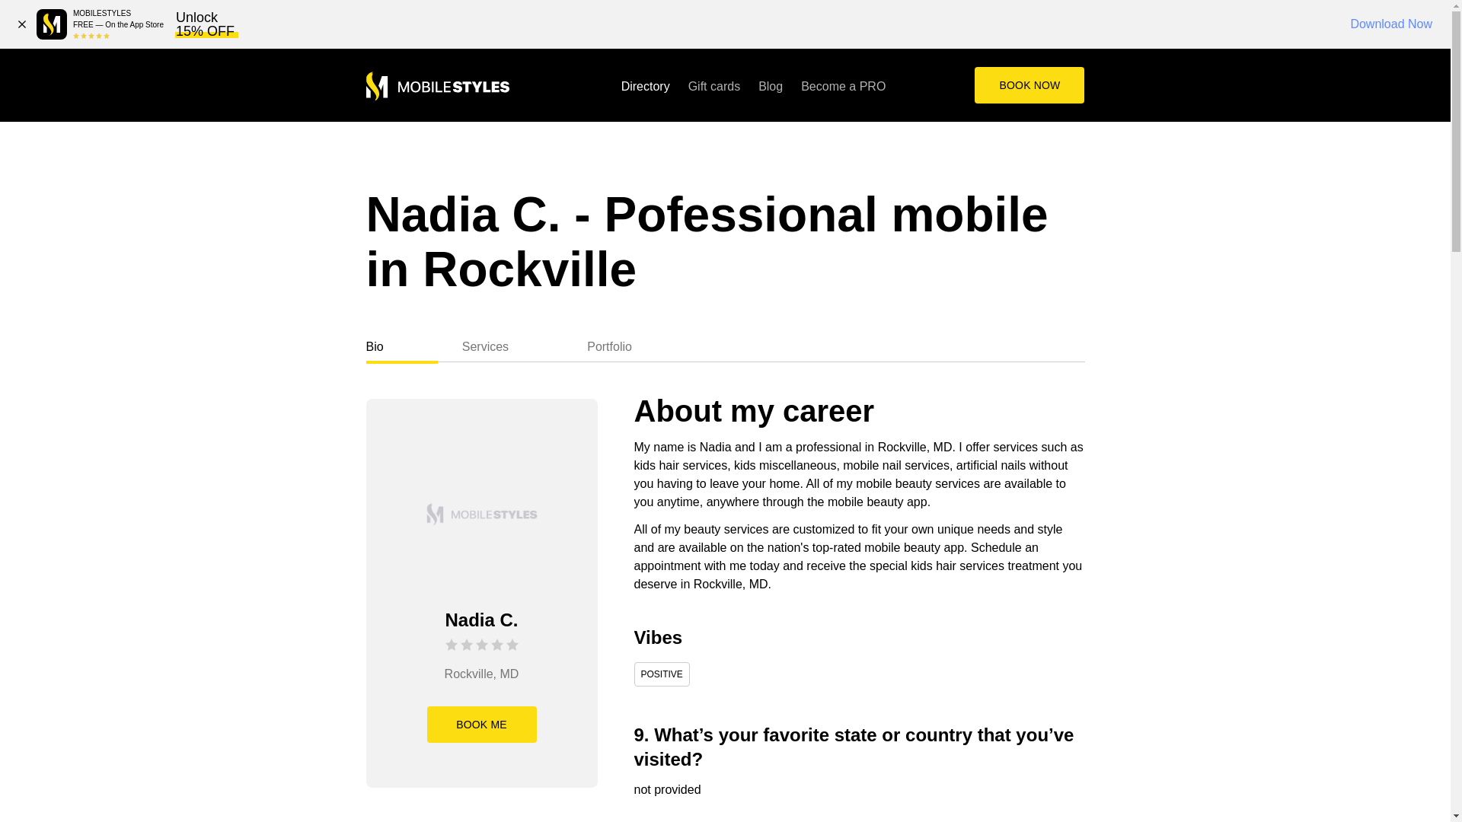 The width and height of the screenshot is (1462, 822). What do you see at coordinates (1390, 24) in the screenshot?
I see `Download MOBILESTYLES APP Now` at bounding box center [1390, 24].